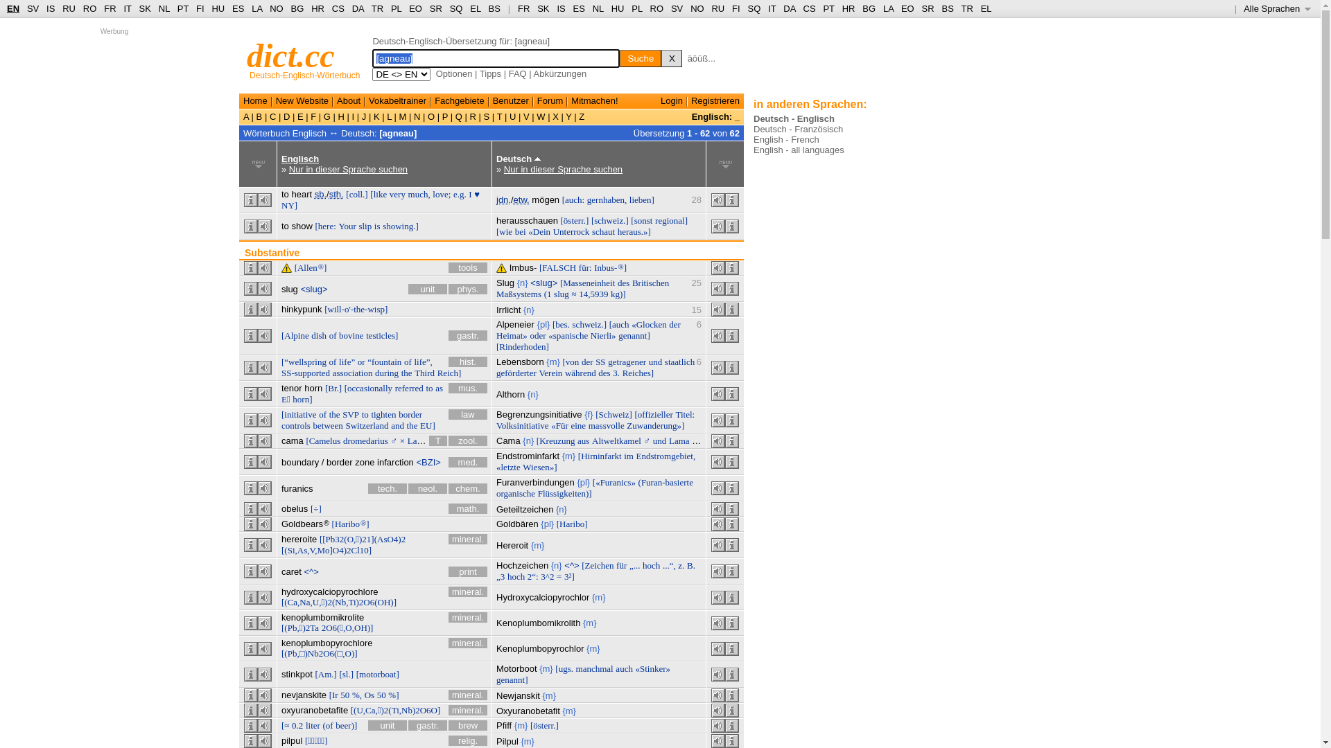 The image size is (1331, 748). Describe the element at coordinates (468, 414) in the screenshot. I see `law` at that location.